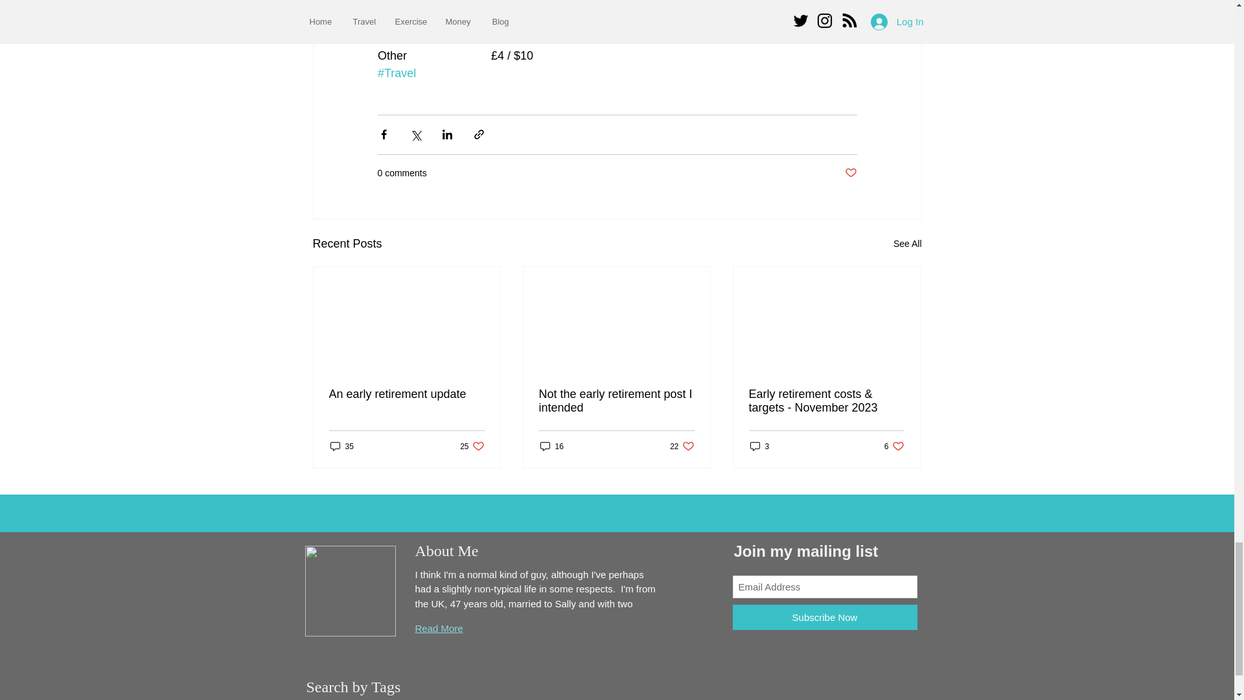 This screenshot has height=700, width=1244. What do you see at coordinates (682, 446) in the screenshot?
I see `Read More` at bounding box center [682, 446].